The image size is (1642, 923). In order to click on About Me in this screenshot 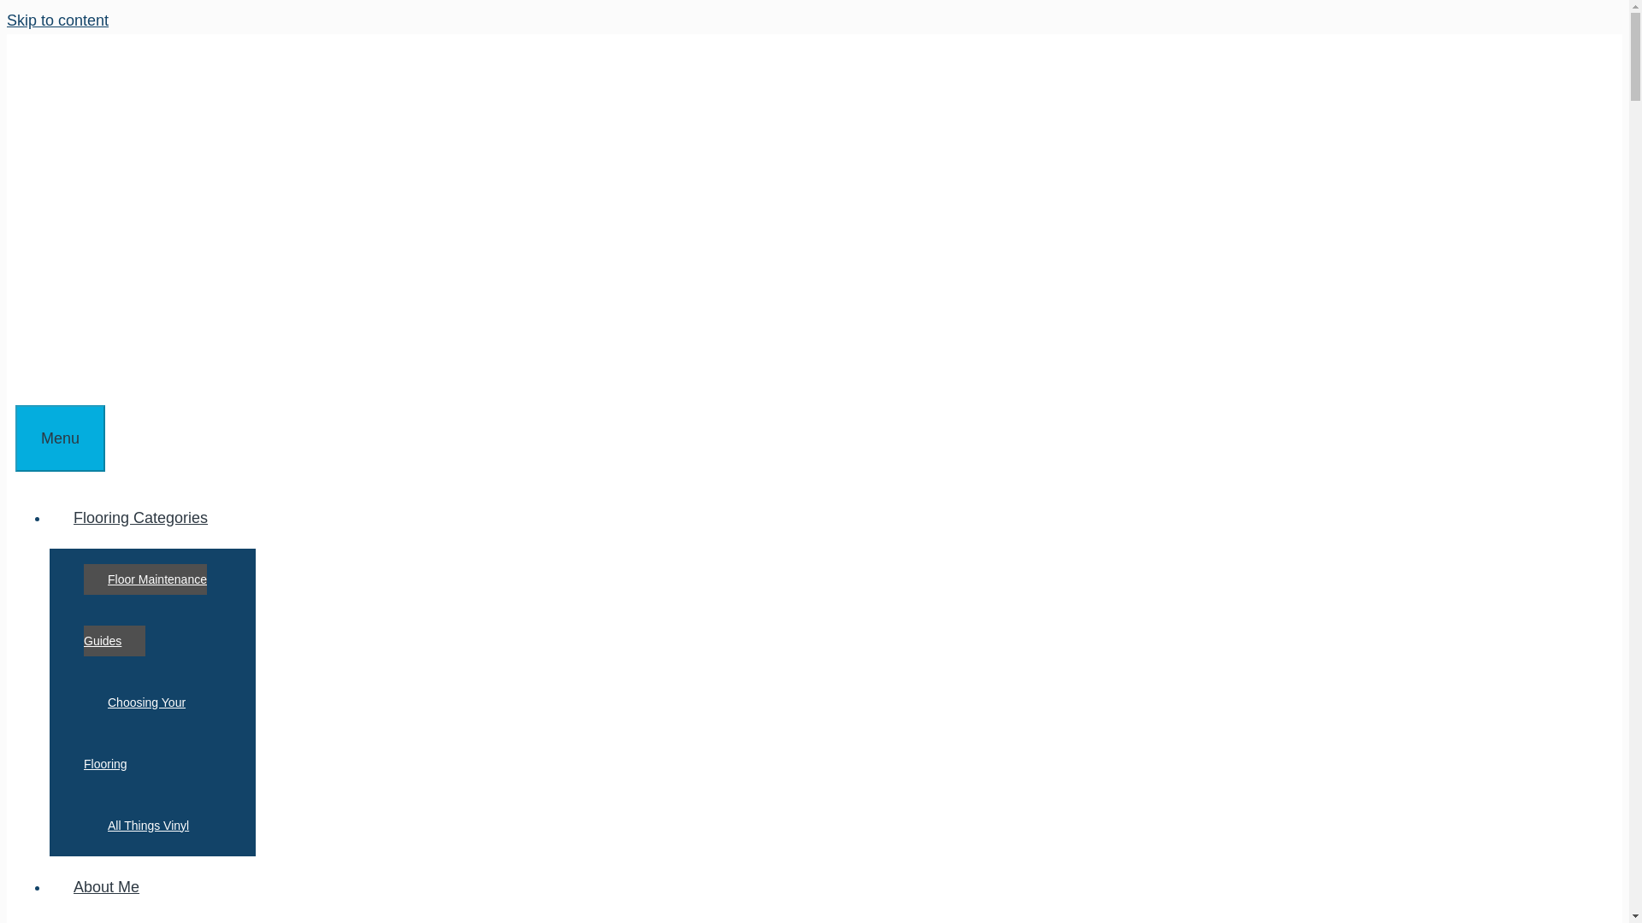, I will do `click(106, 887)`.